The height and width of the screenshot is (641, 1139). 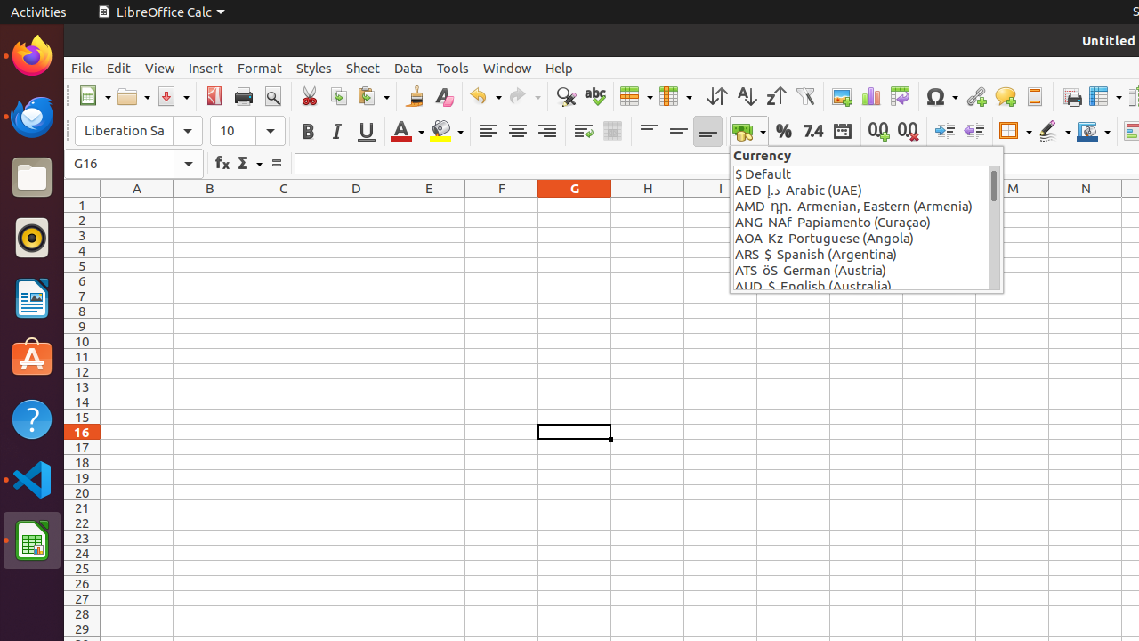 What do you see at coordinates (429, 205) in the screenshot?
I see `E1` at bounding box center [429, 205].